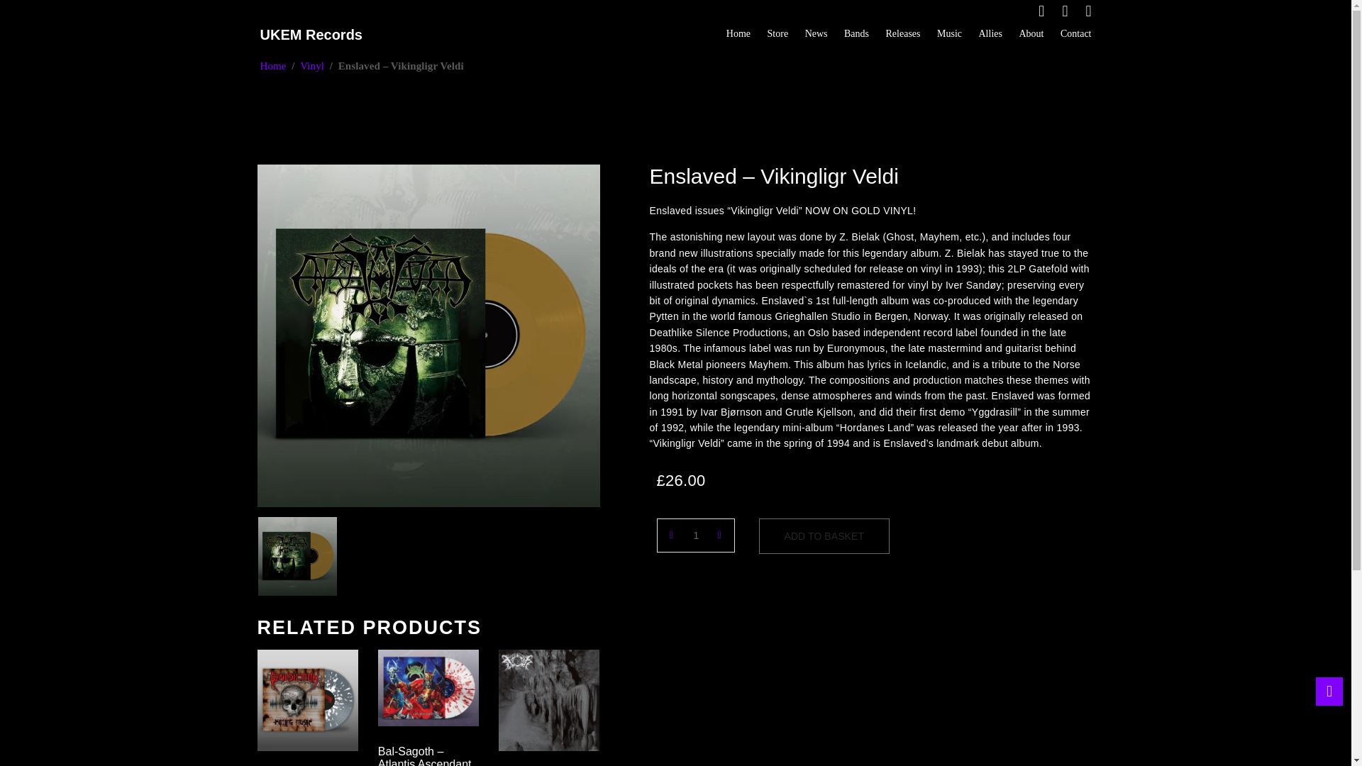 The image size is (1362, 766). I want to click on News, so click(816, 33).